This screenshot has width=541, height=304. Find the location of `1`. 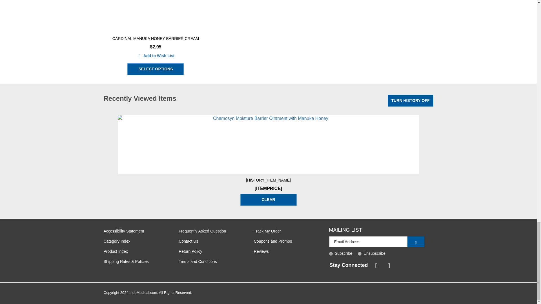

1 is located at coordinates (331, 254).